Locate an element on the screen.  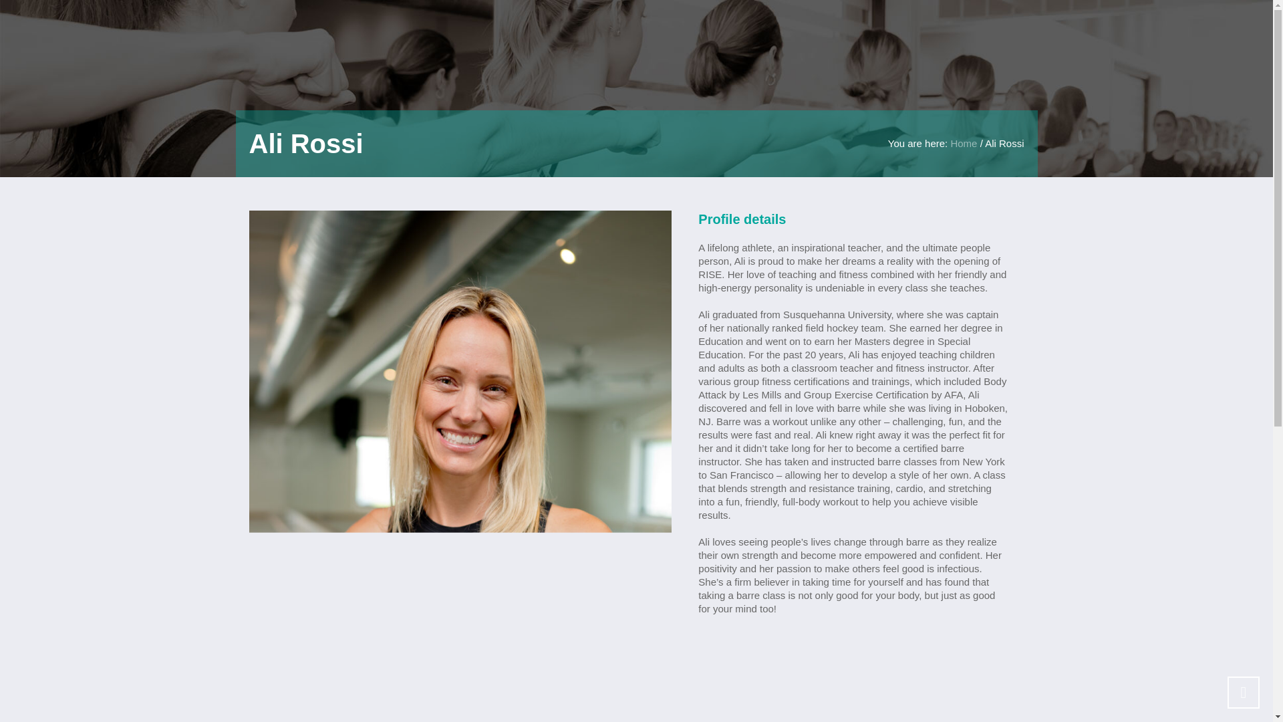
Facebook is located at coordinates (659, 572).